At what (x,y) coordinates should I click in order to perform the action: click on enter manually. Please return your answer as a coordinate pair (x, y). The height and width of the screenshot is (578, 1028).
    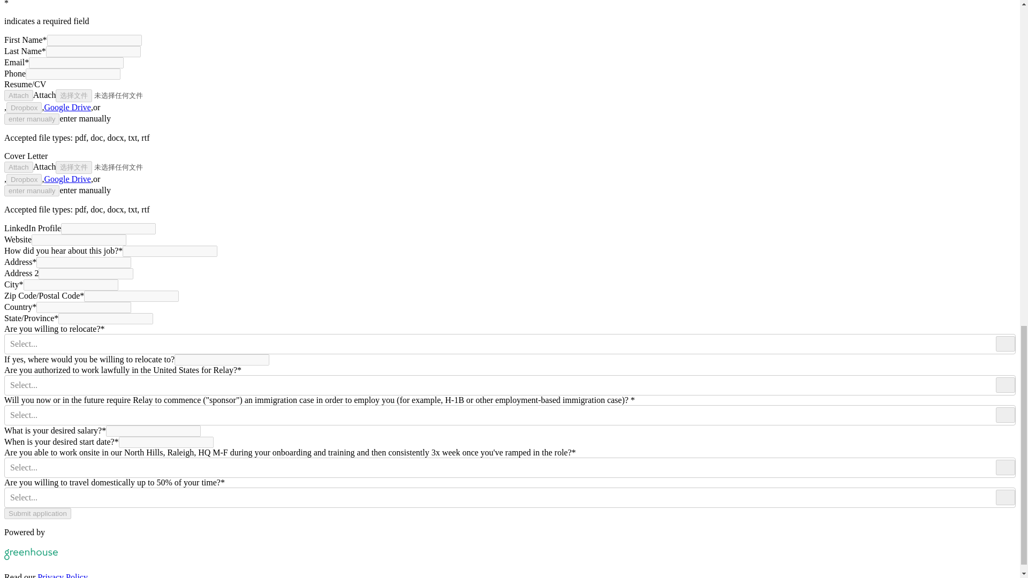
    Looking at the image, I should click on (32, 119).